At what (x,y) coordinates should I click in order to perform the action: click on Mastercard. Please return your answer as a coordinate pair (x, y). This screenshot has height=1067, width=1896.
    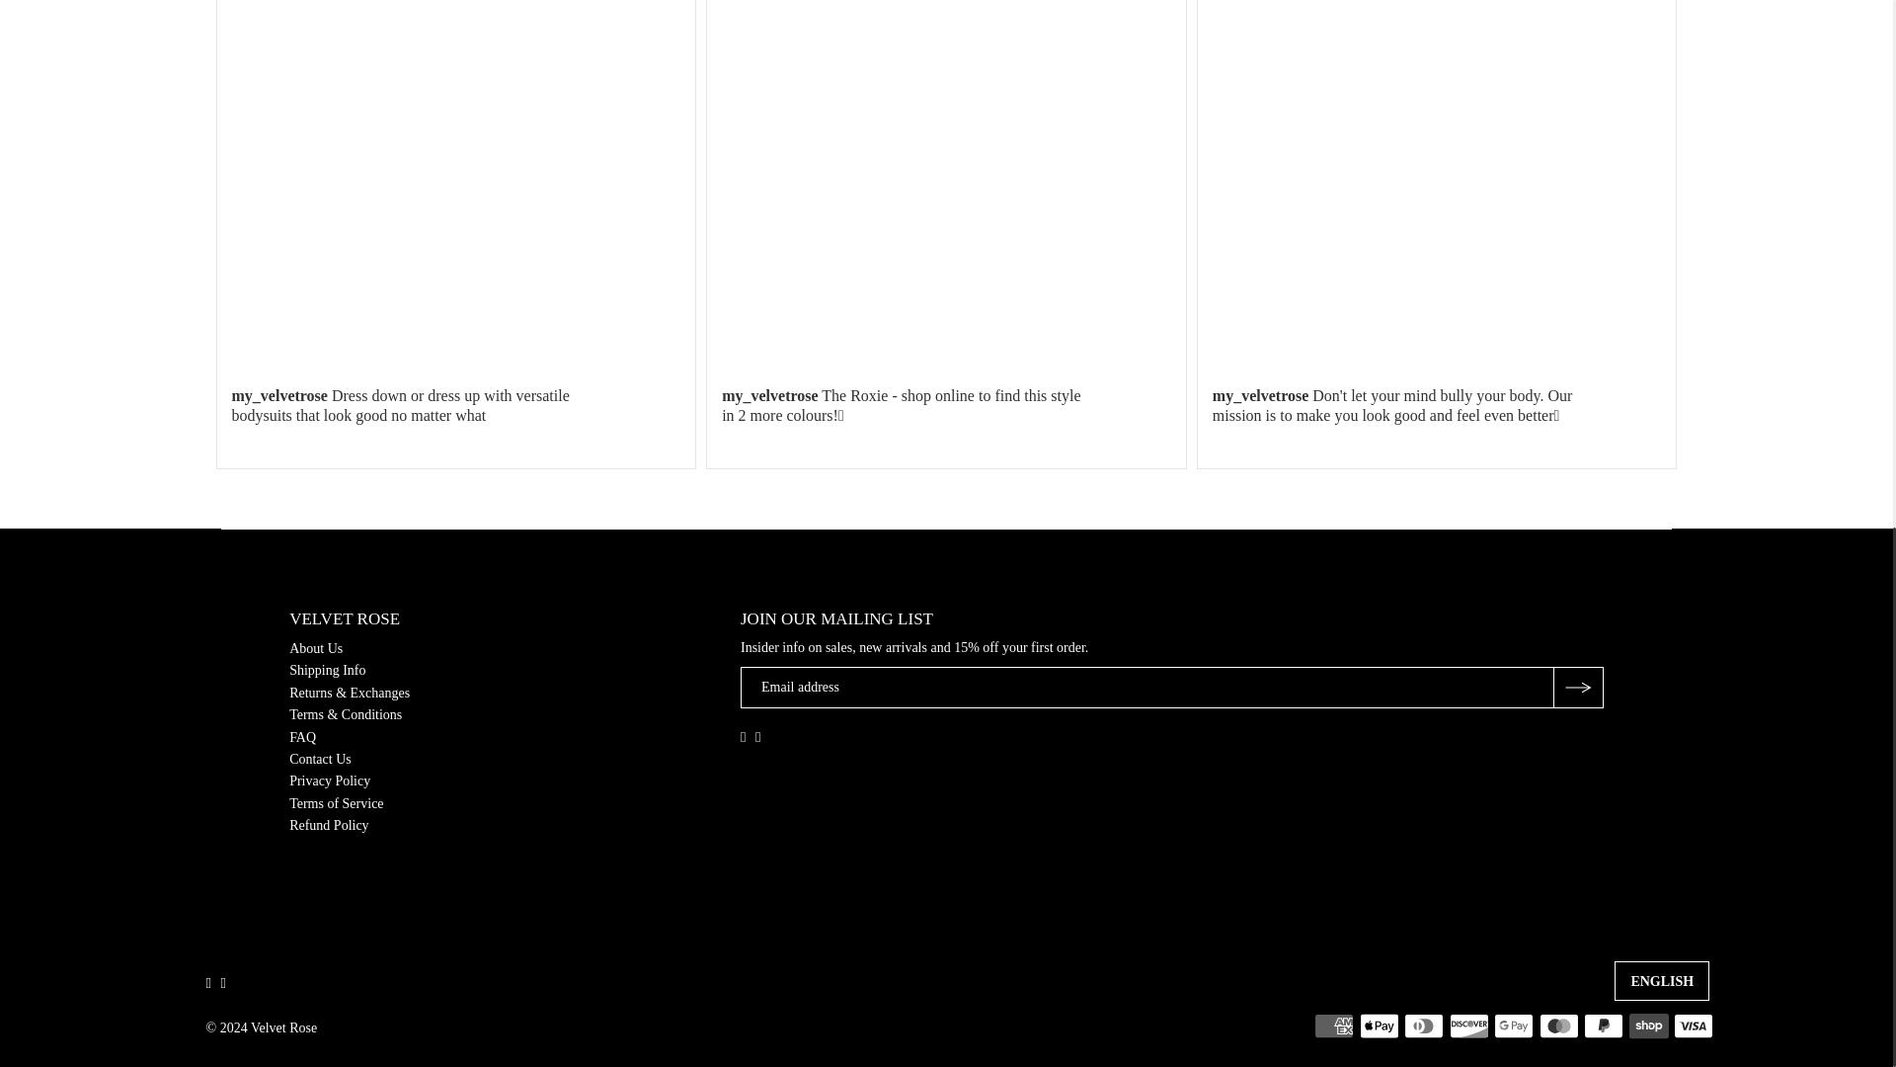
    Looking at the image, I should click on (1559, 1026).